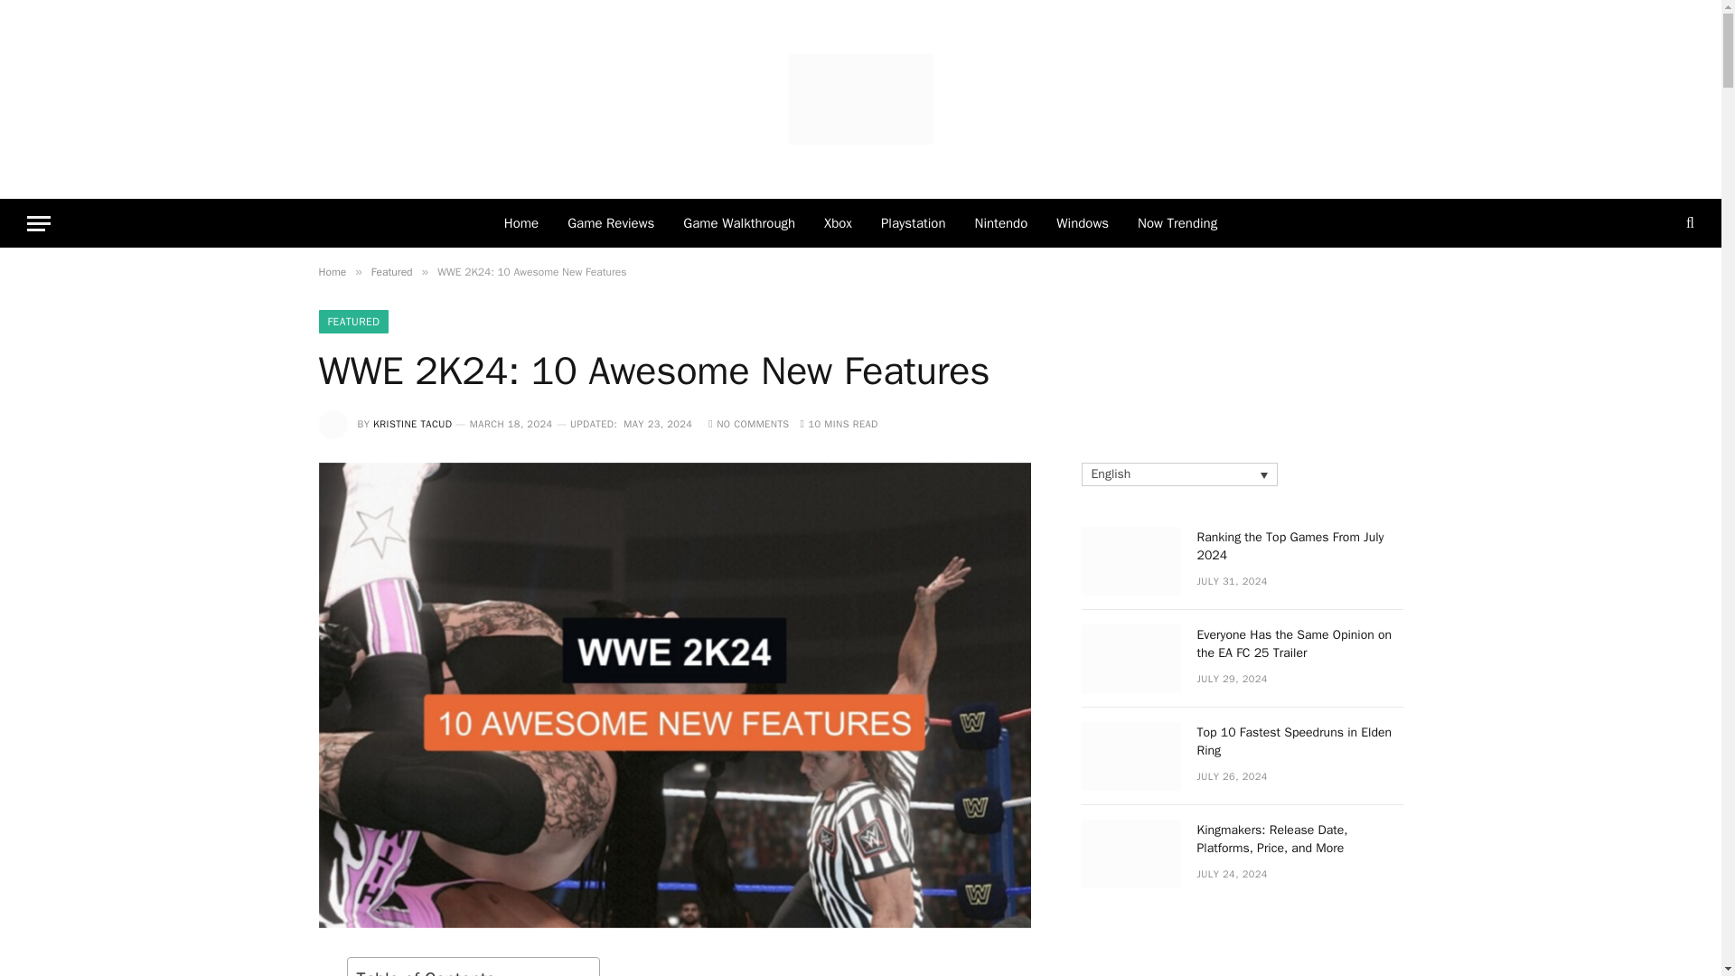 Image resolution: width=1735 pixels, height=976 pixels. I want to click on NO COMMENTS, so click(748, 424).